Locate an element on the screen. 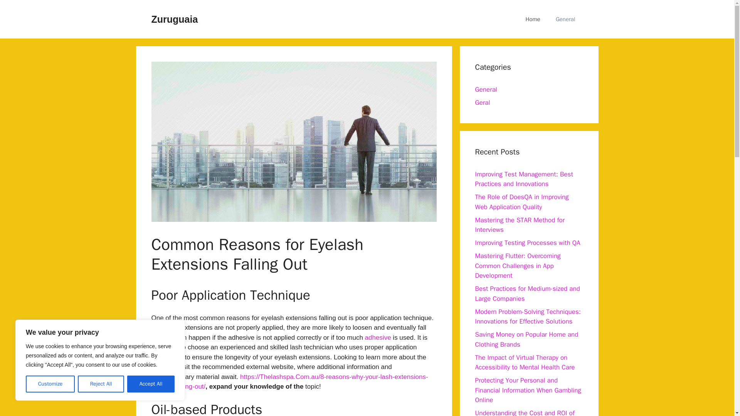 This screenshot has height=416, width=740. Home is located at coordinates (533, 19).